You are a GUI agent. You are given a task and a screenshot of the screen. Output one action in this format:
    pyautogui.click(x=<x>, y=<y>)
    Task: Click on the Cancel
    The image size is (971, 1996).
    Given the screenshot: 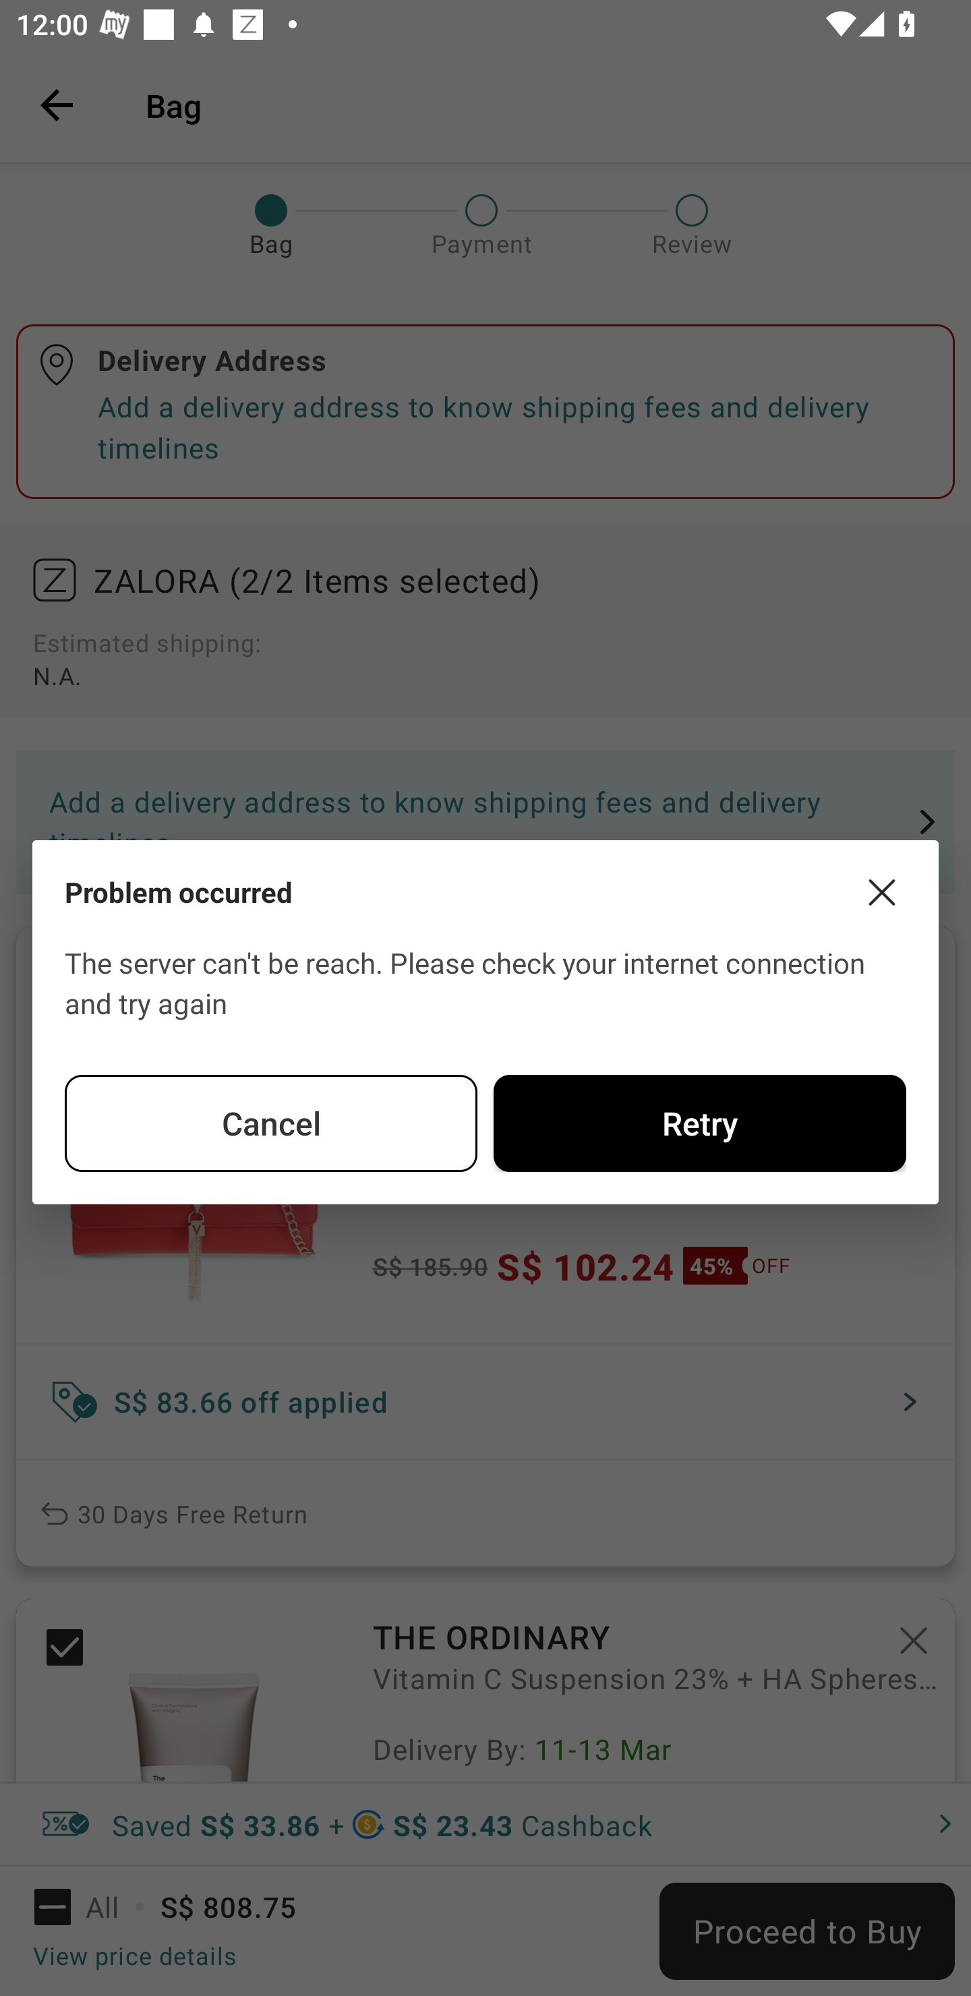 What is the action you would take?
    pyautogui.click(x=271, y=1123)
    